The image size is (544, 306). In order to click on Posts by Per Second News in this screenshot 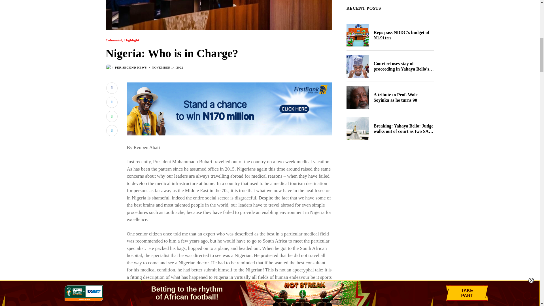, I will do `click(131, 67)`.